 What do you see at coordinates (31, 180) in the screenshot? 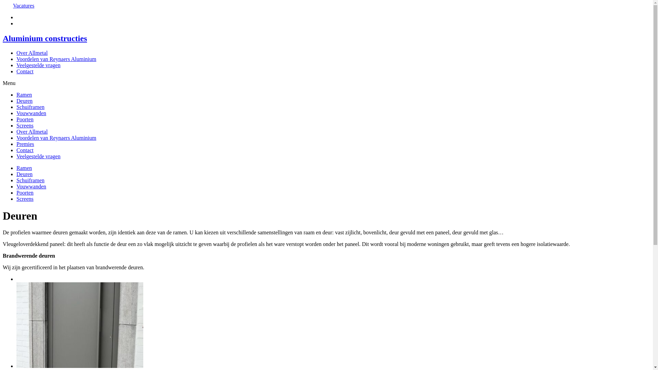
I see `Schuiframen` at bounding box center [31, 180].